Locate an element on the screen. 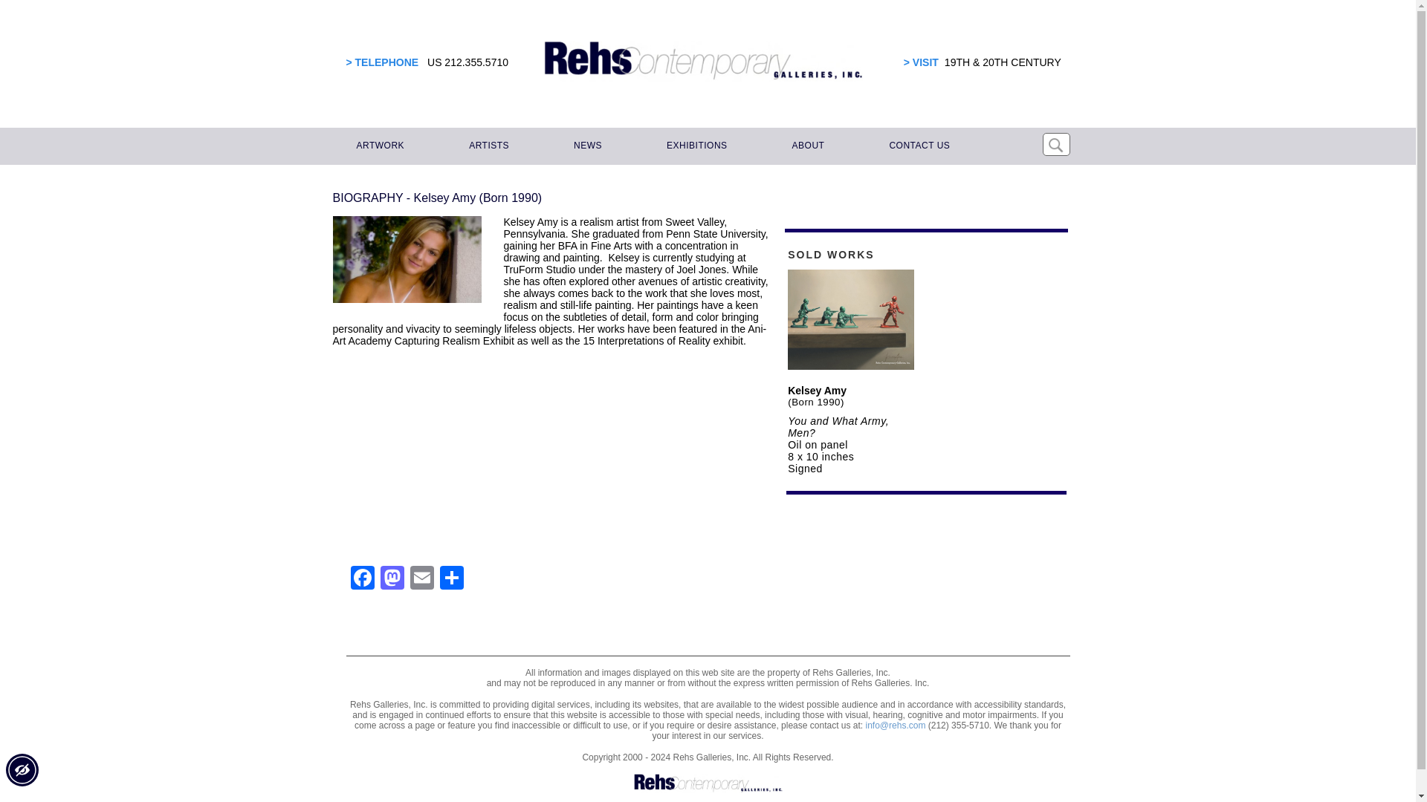 This screenshot has height=802, width=1427. NEWS is located at coordinates (586, 146).